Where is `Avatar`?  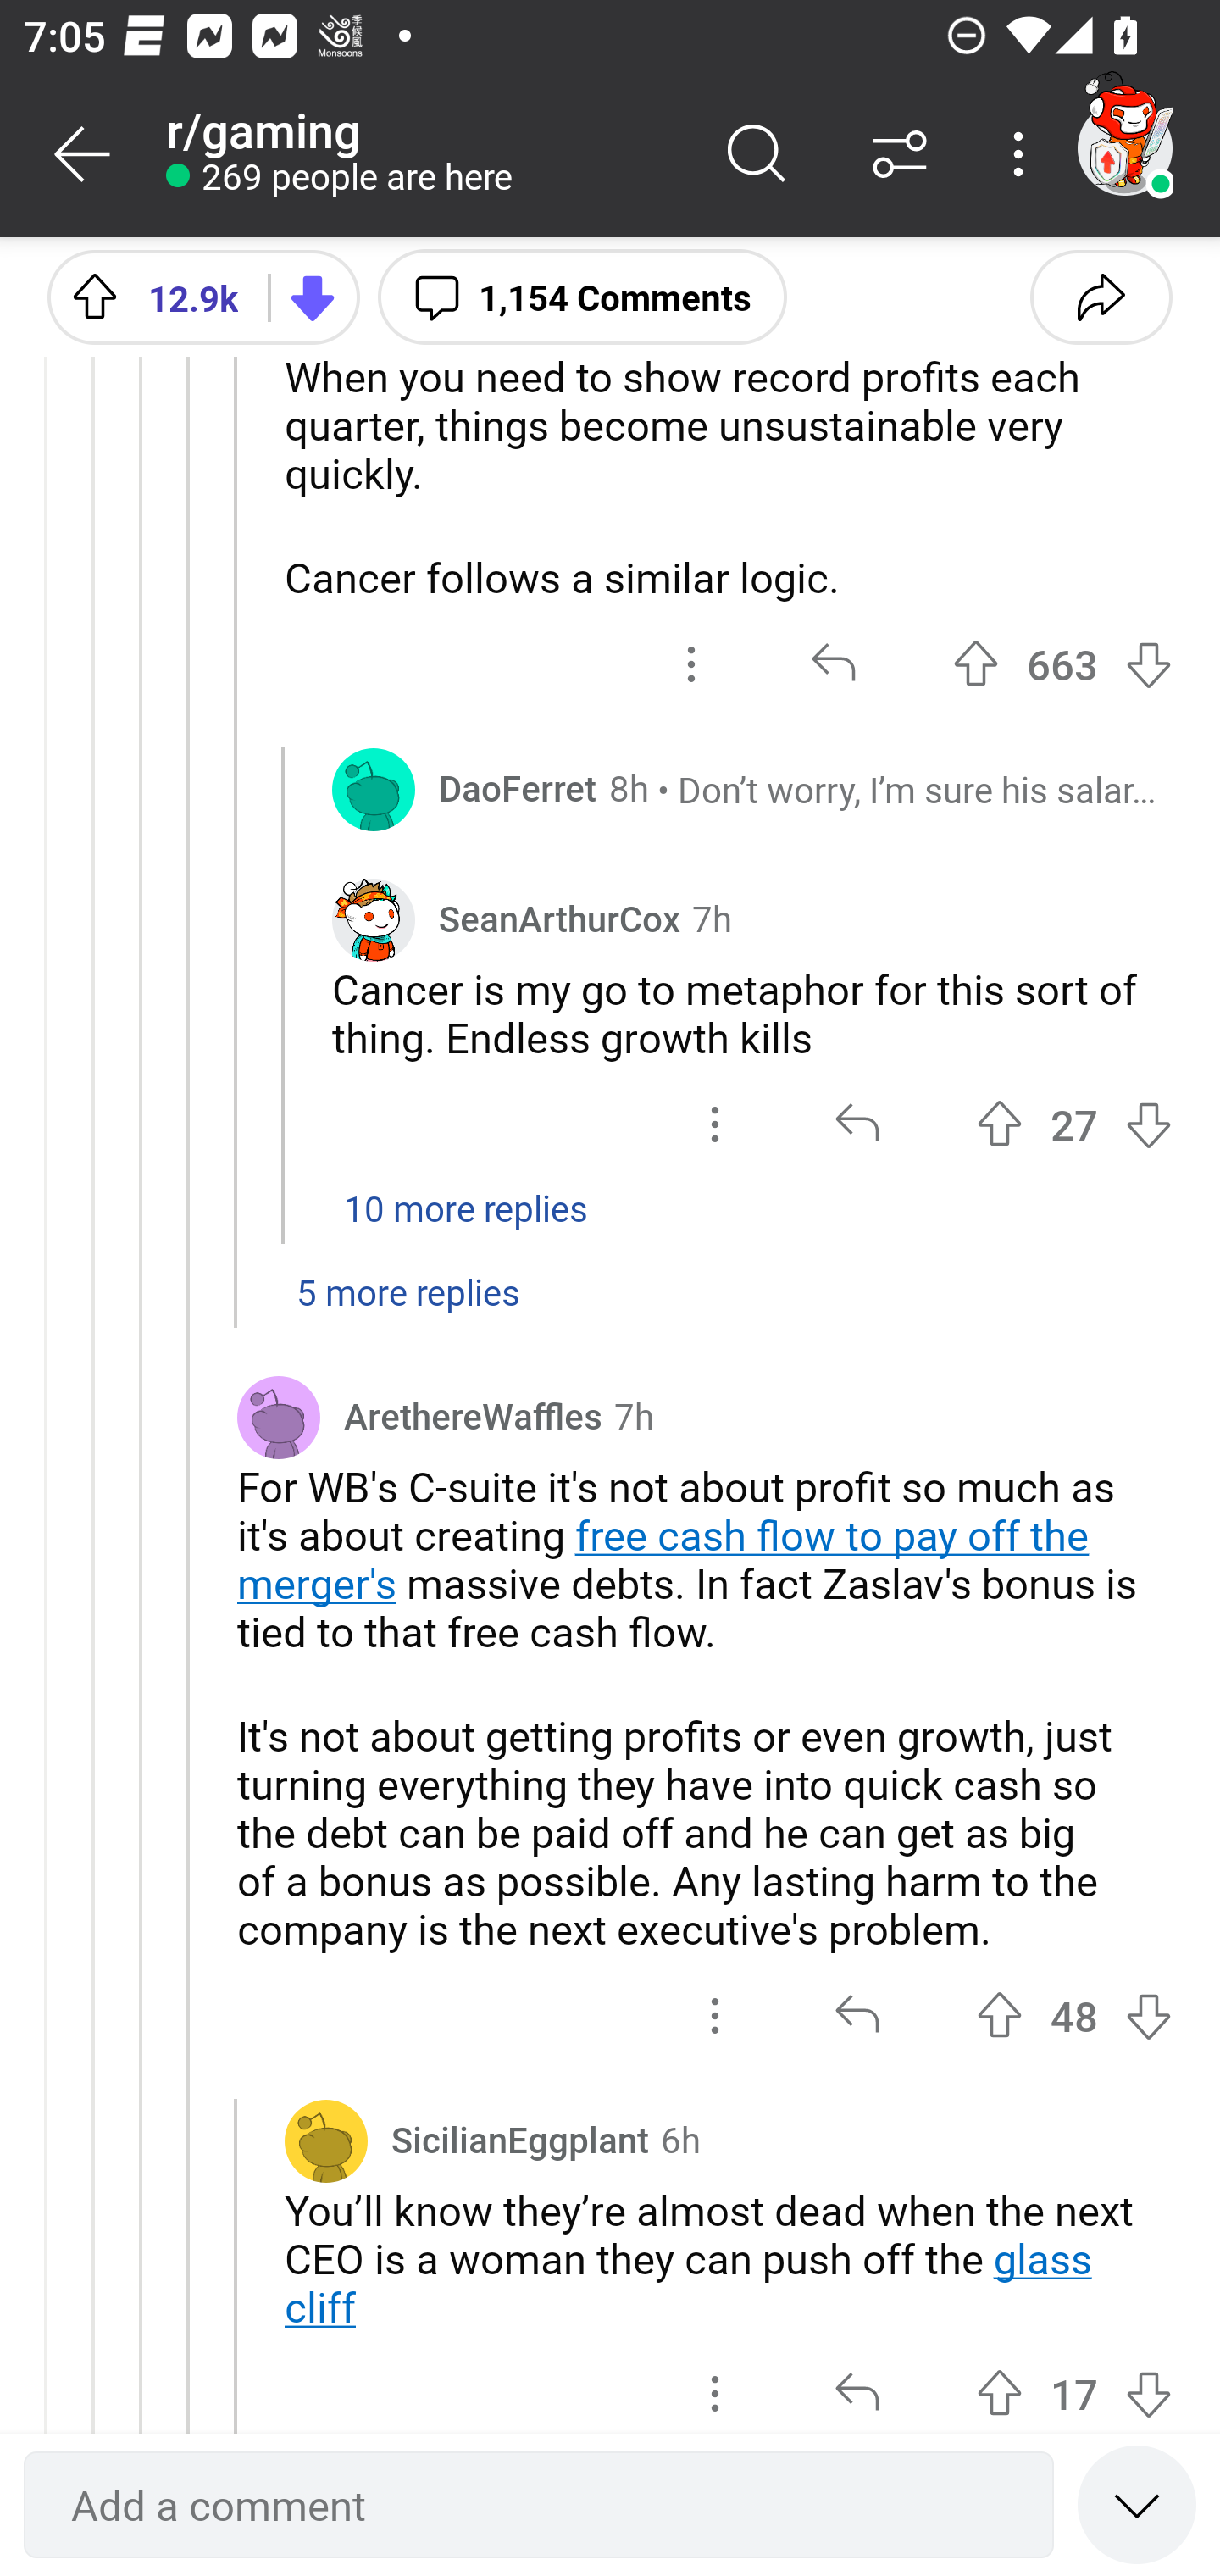
Avatar is located at coordinates (278, 1417).